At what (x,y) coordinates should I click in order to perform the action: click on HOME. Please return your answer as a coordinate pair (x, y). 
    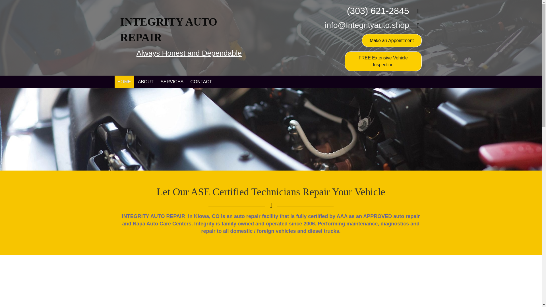
    Looking at the image, I should click on (124, 81).